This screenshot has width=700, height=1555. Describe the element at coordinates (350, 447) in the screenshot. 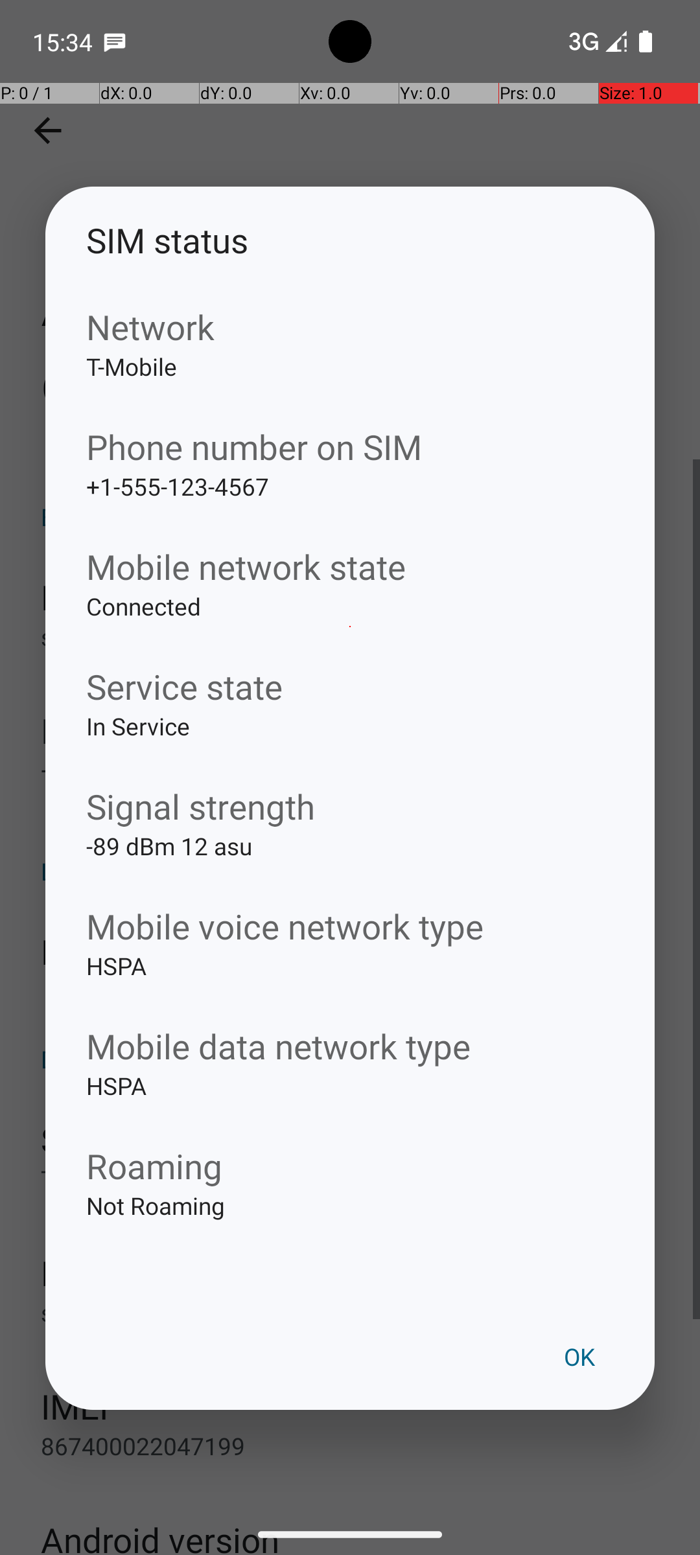

I see `Phone number on SIM` at that location.